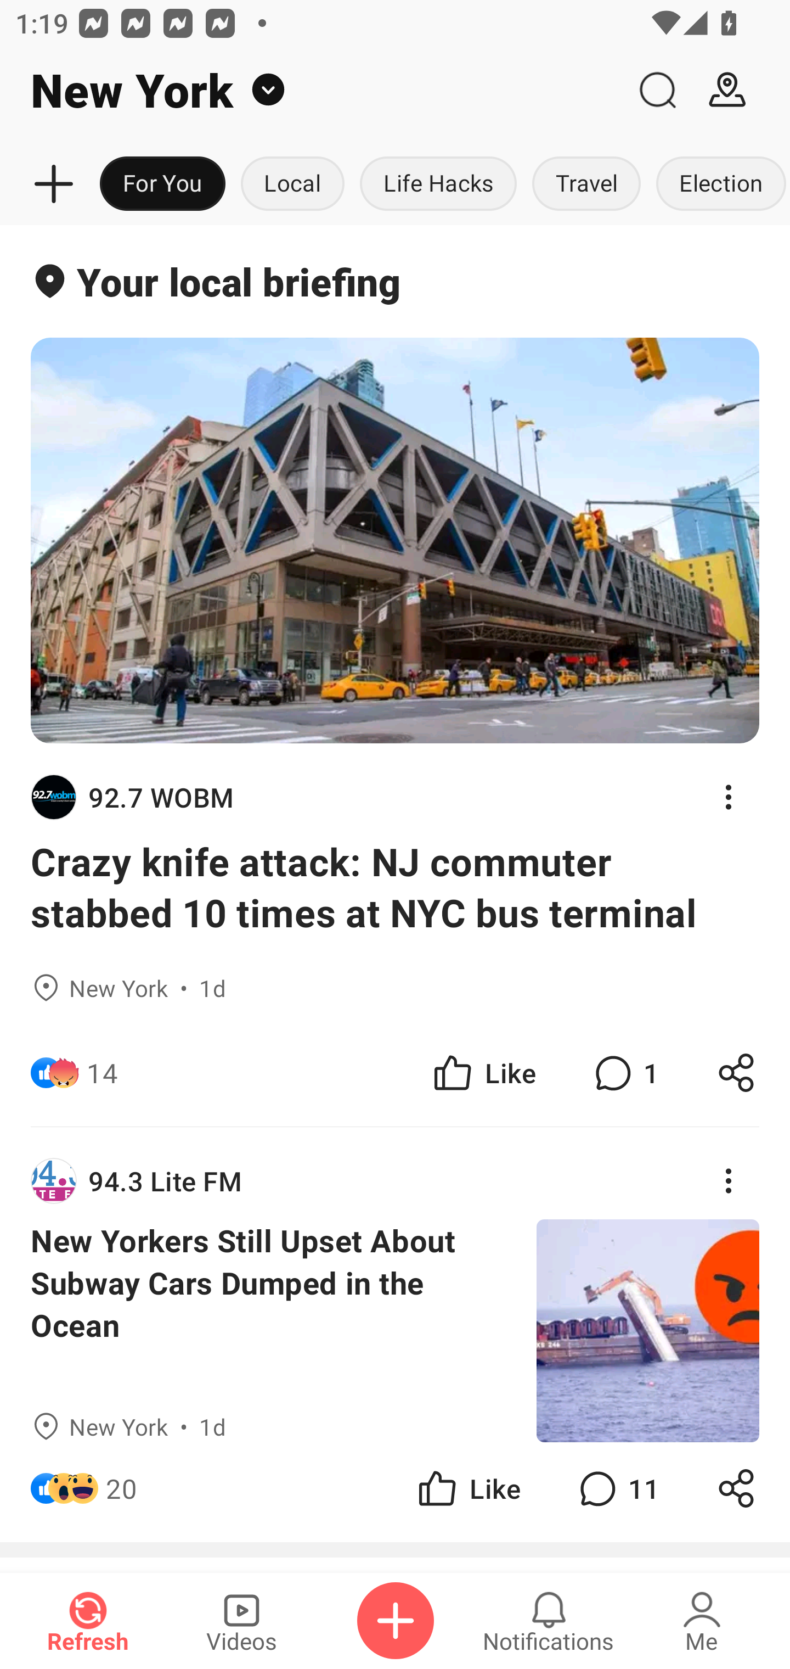 This screenshot has height=1669, width=790. Describe the element at coordinates (719, 184) in the screenshot. I see `Election` at that location.